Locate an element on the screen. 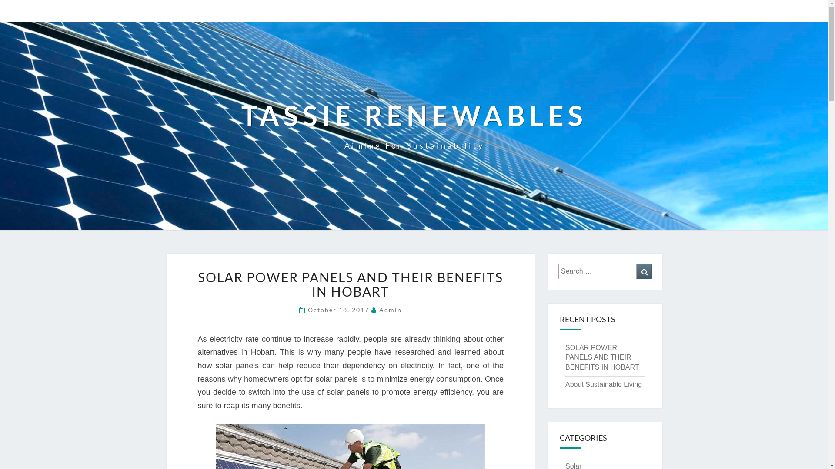  About Sustainable Living is located at coordinates (604, 384).